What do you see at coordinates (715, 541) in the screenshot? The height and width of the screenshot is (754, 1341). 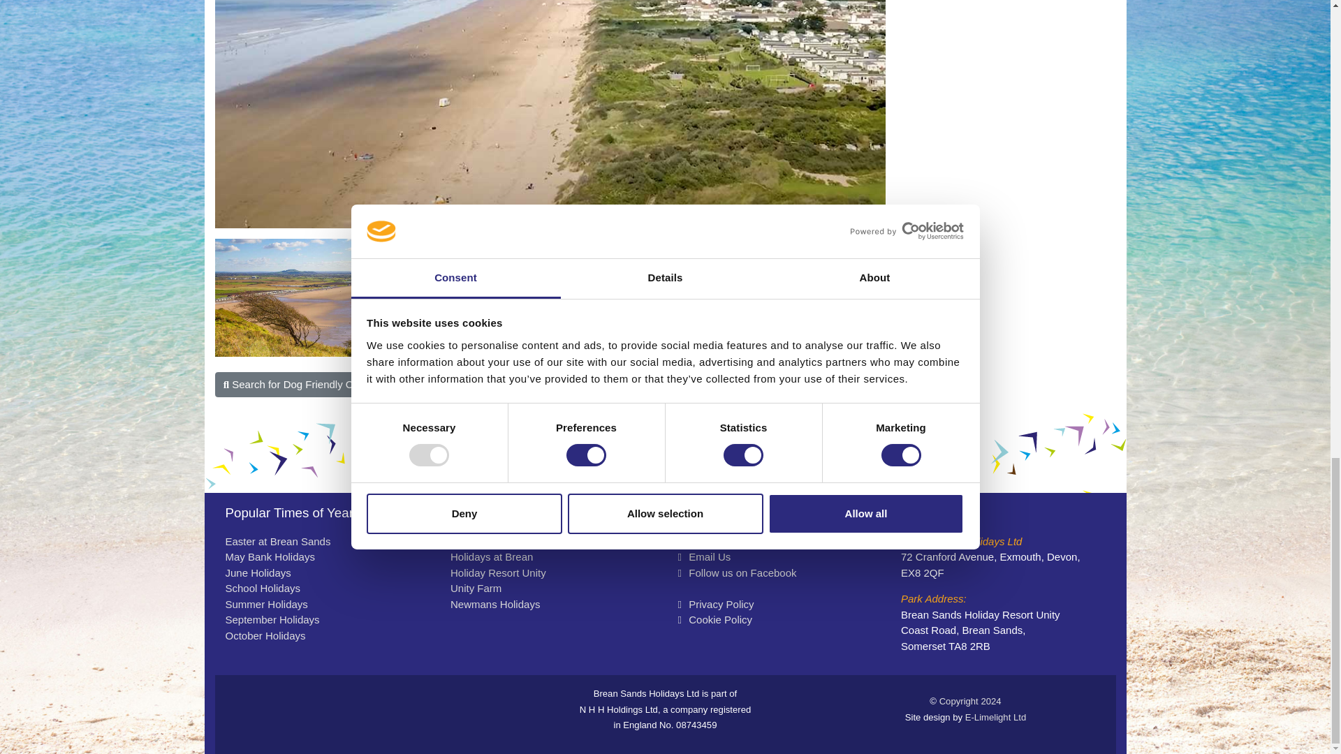 I see `Call Us!` at bounding box center [715, 541].